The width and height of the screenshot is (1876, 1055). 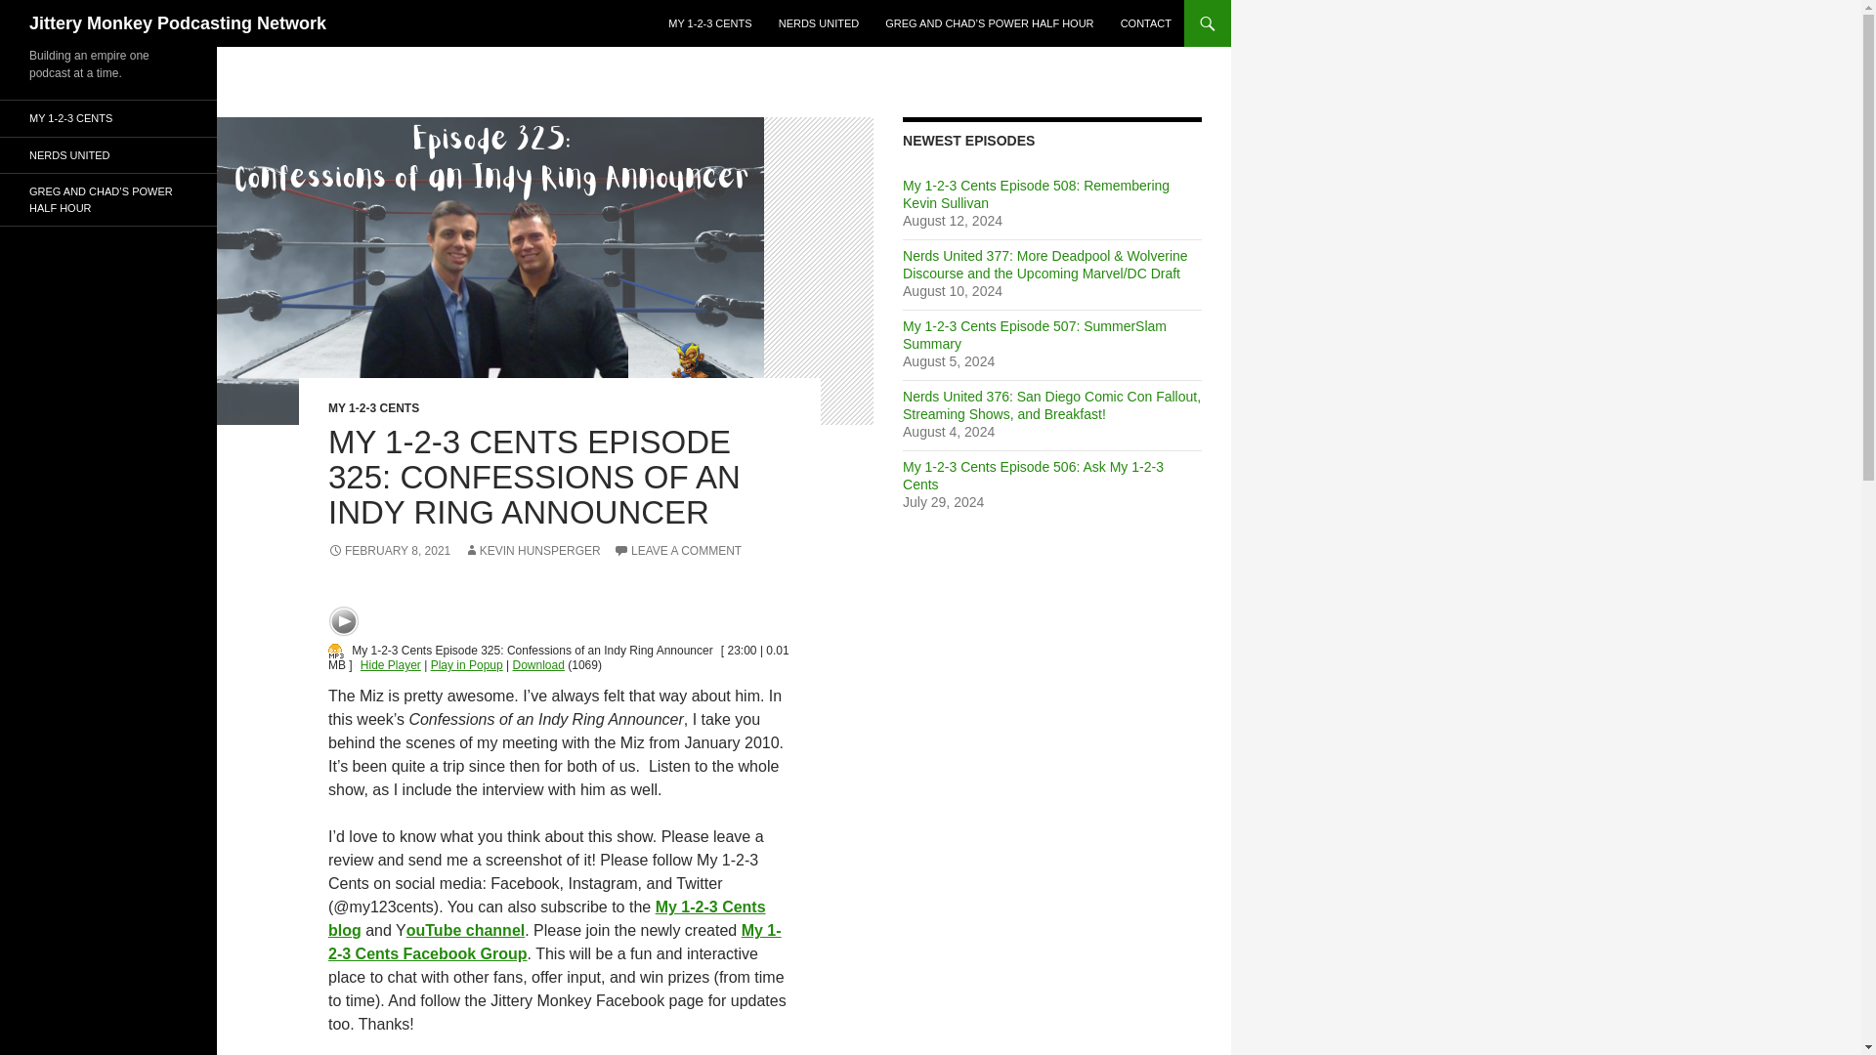 What do you see at coordinates (537, 664) in the screenshot?
I see `Download` at bounding box center [537, 664].